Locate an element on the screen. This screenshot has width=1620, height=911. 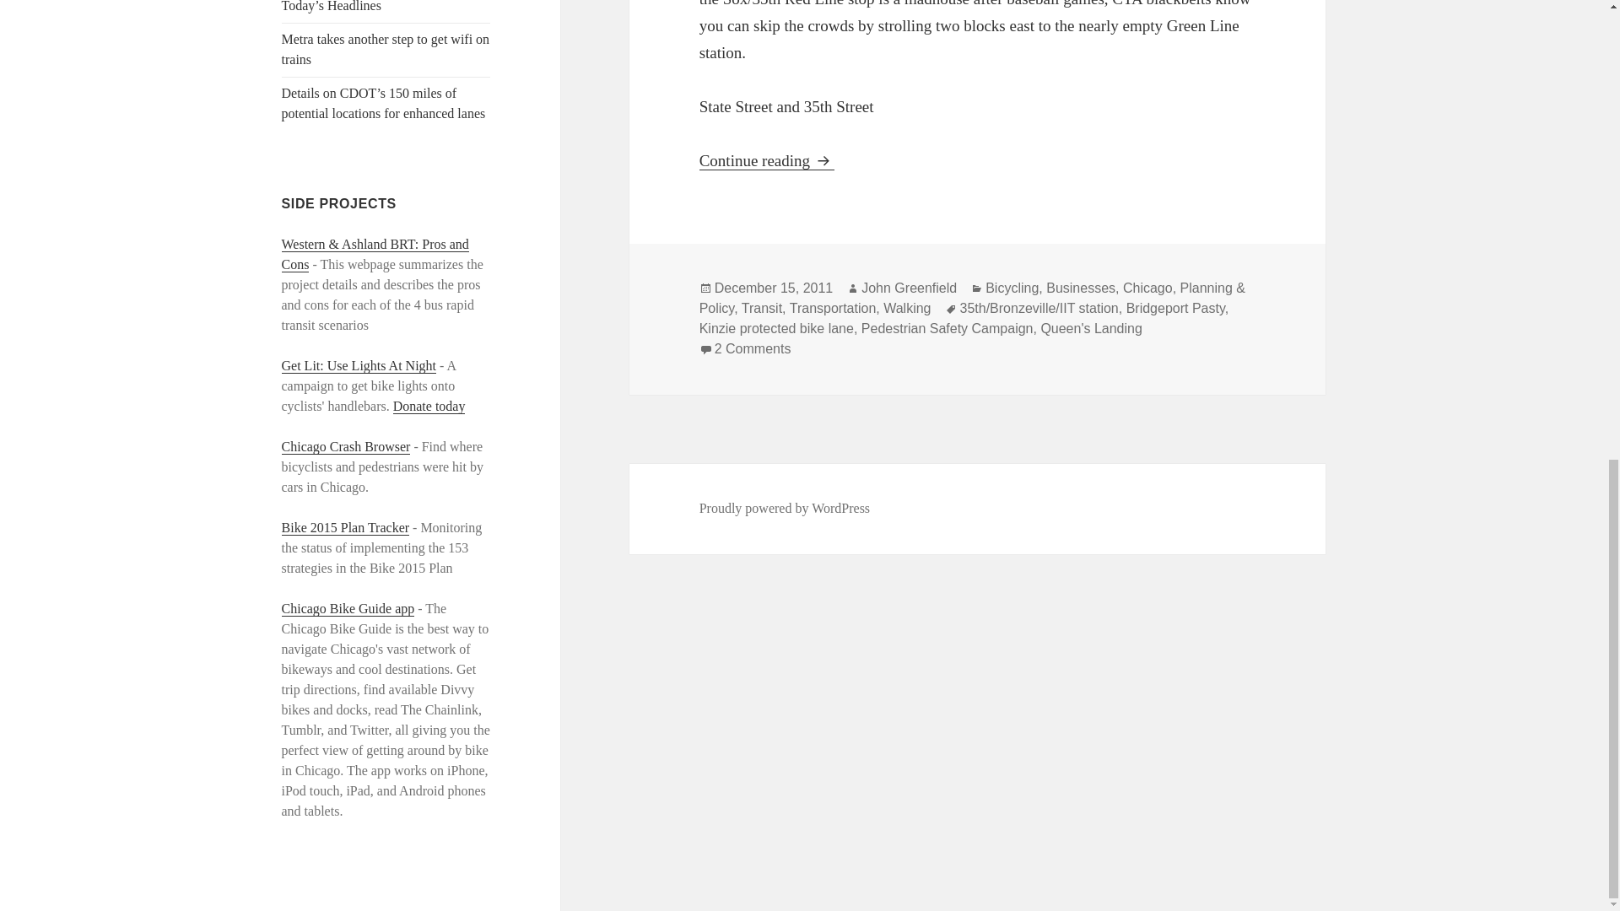
December 15, 2011 is located at coordinates (774, 288).